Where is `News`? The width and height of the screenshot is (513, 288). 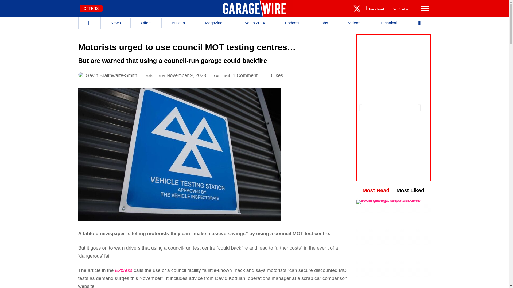
News is located at coordinates (115, 23).